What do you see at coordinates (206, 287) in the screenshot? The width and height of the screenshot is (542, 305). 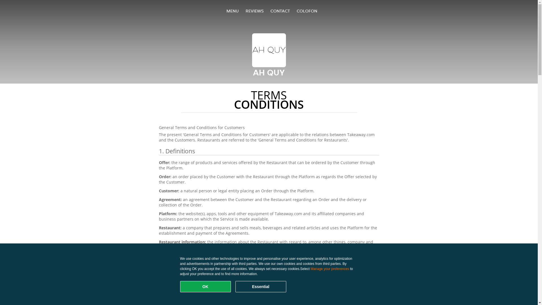 I see `OK` at bounding box center [206, 287].